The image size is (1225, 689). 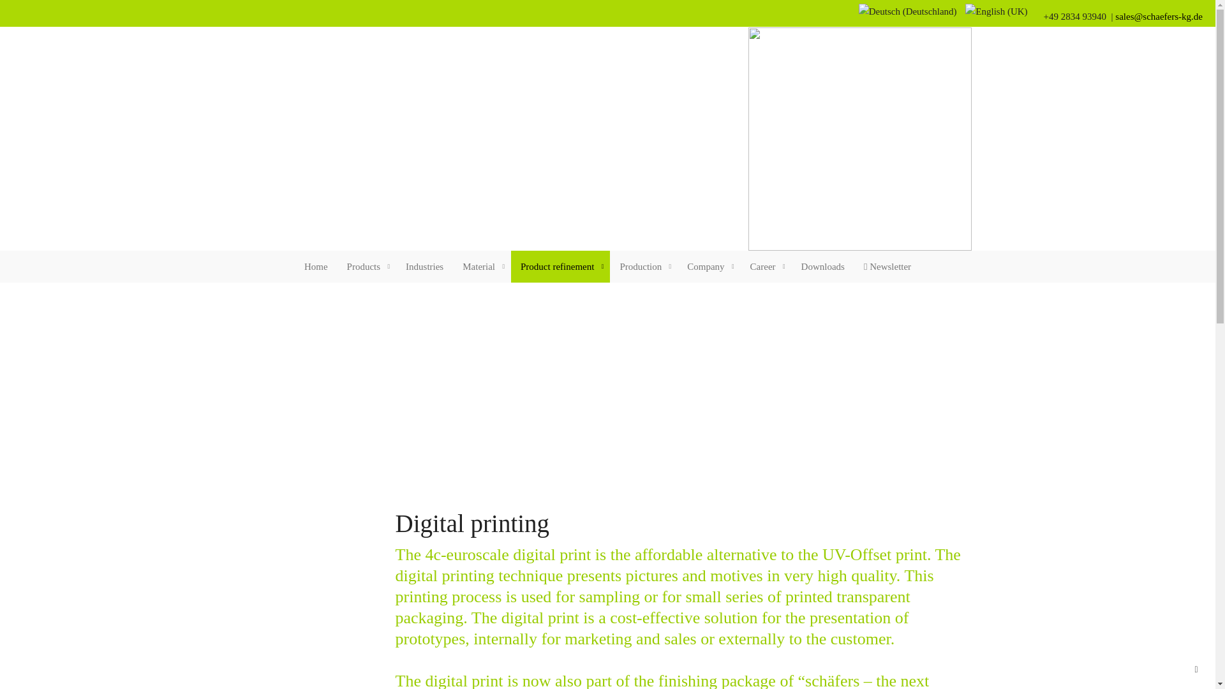 What do you see at coordinates (643, 267) in the screenshot?
I see `Production` at bounding box center [643, 267].